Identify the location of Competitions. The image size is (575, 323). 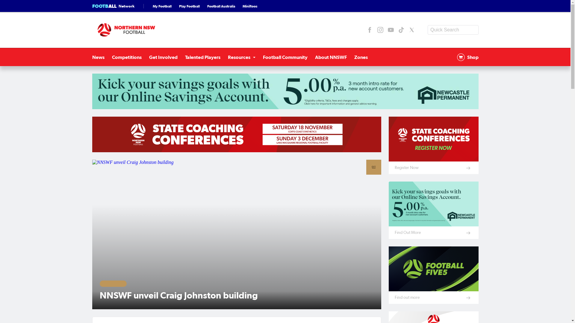
(127, 57).